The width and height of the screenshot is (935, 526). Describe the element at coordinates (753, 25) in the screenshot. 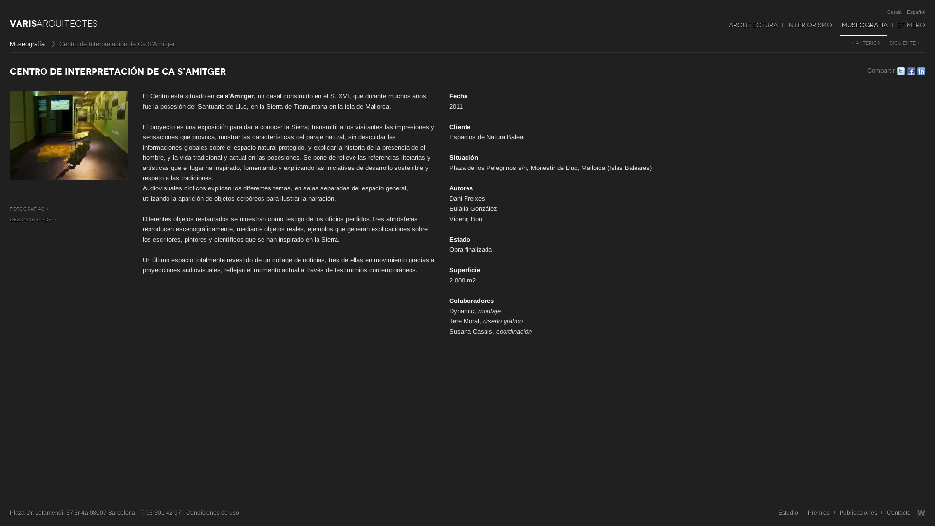

I see `ARQUITECTURA` at that location.